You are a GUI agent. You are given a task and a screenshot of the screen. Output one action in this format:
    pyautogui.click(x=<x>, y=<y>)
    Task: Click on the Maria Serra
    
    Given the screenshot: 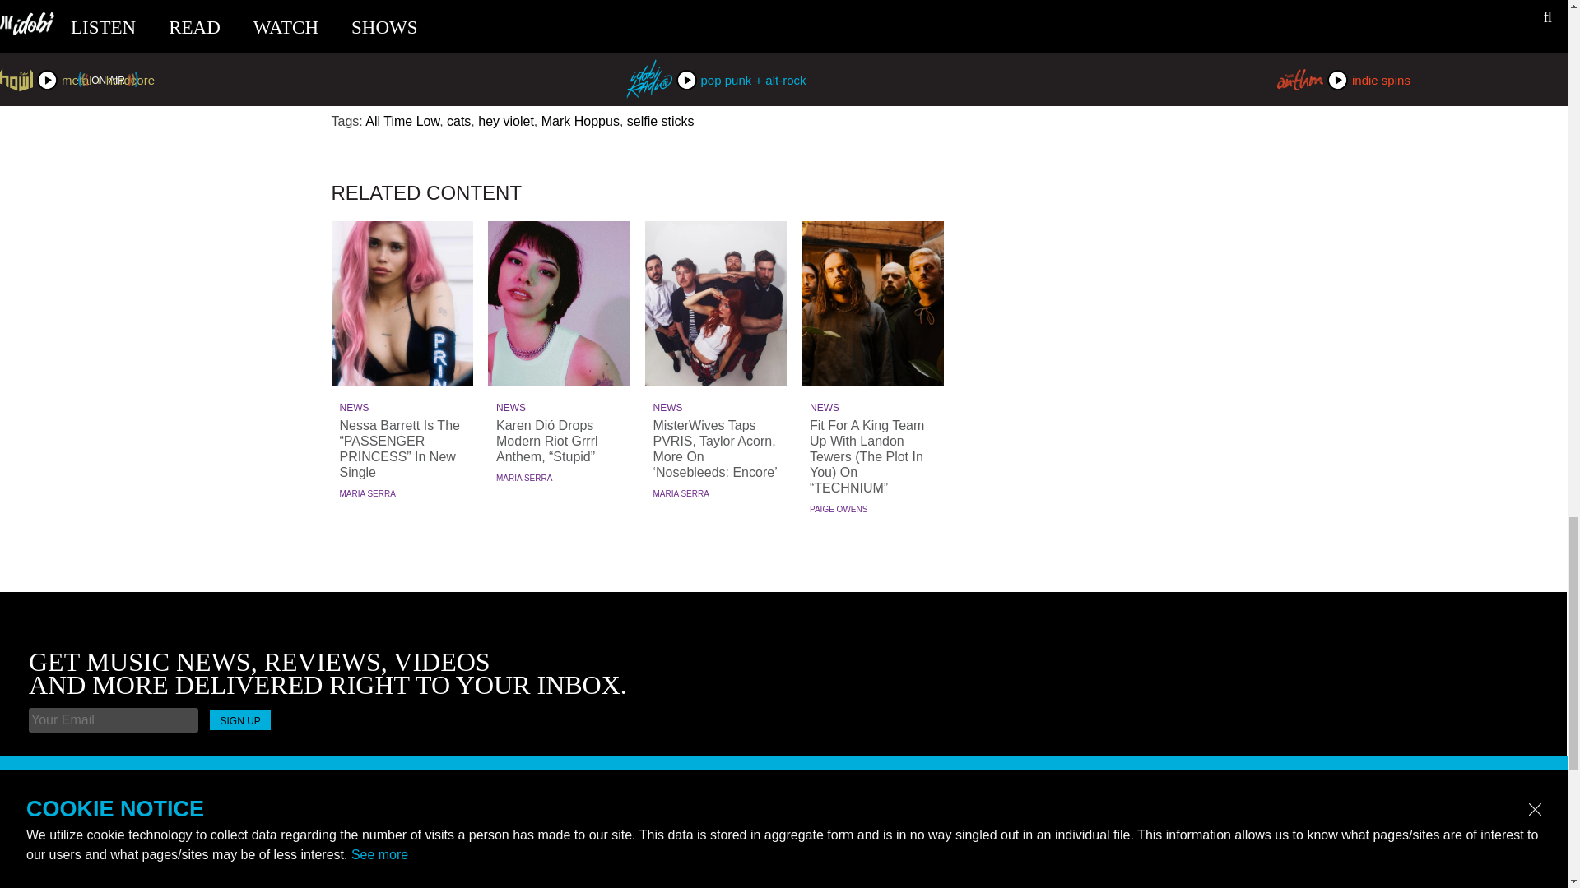 What is the action you would take?
    pyautogui.click(x=523, y=478)
    